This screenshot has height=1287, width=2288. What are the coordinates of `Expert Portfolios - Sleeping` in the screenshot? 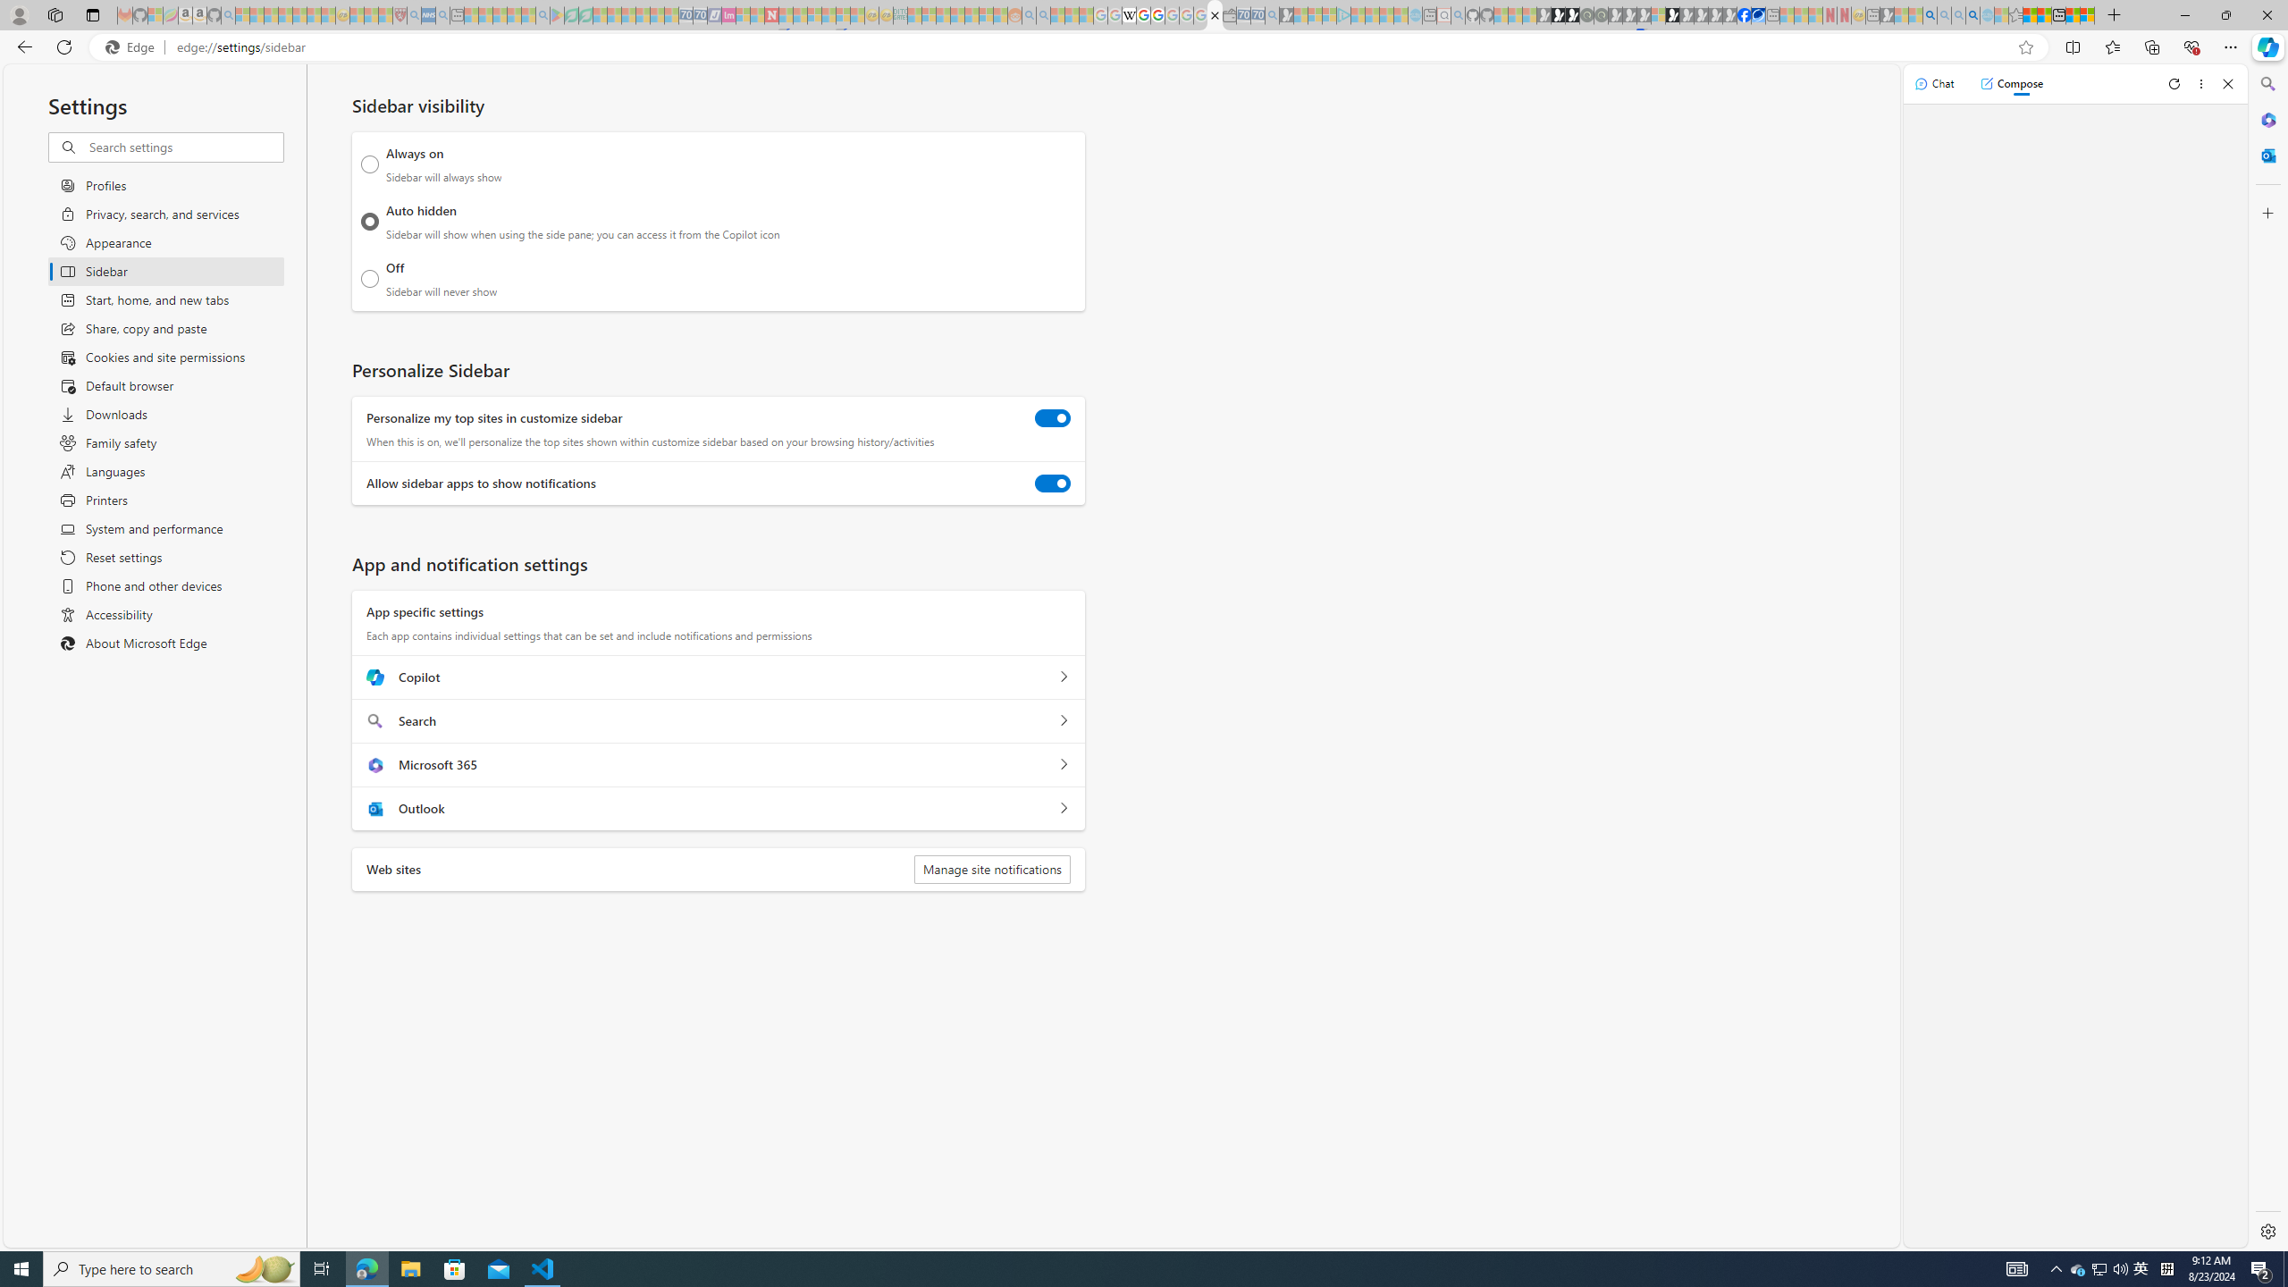 It's located at (957, 15).